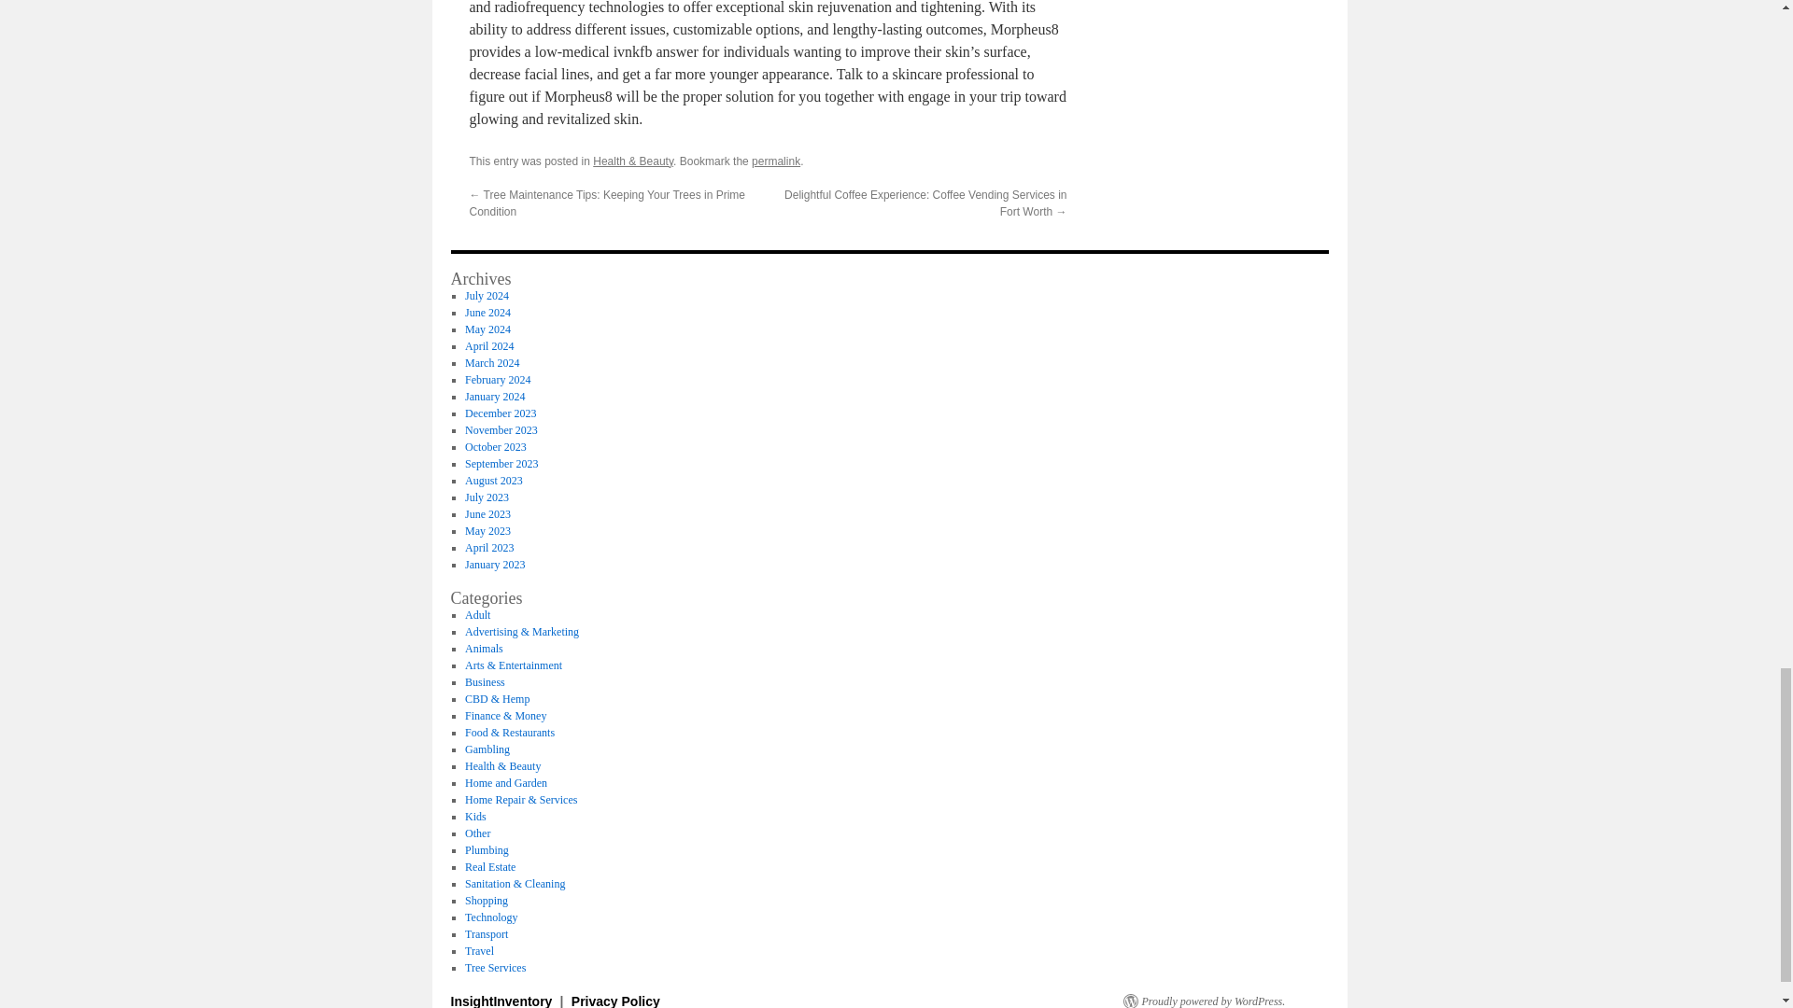 This screenshot has height=1008, width=1793. I want to click on August 2023, so click(493, 480).